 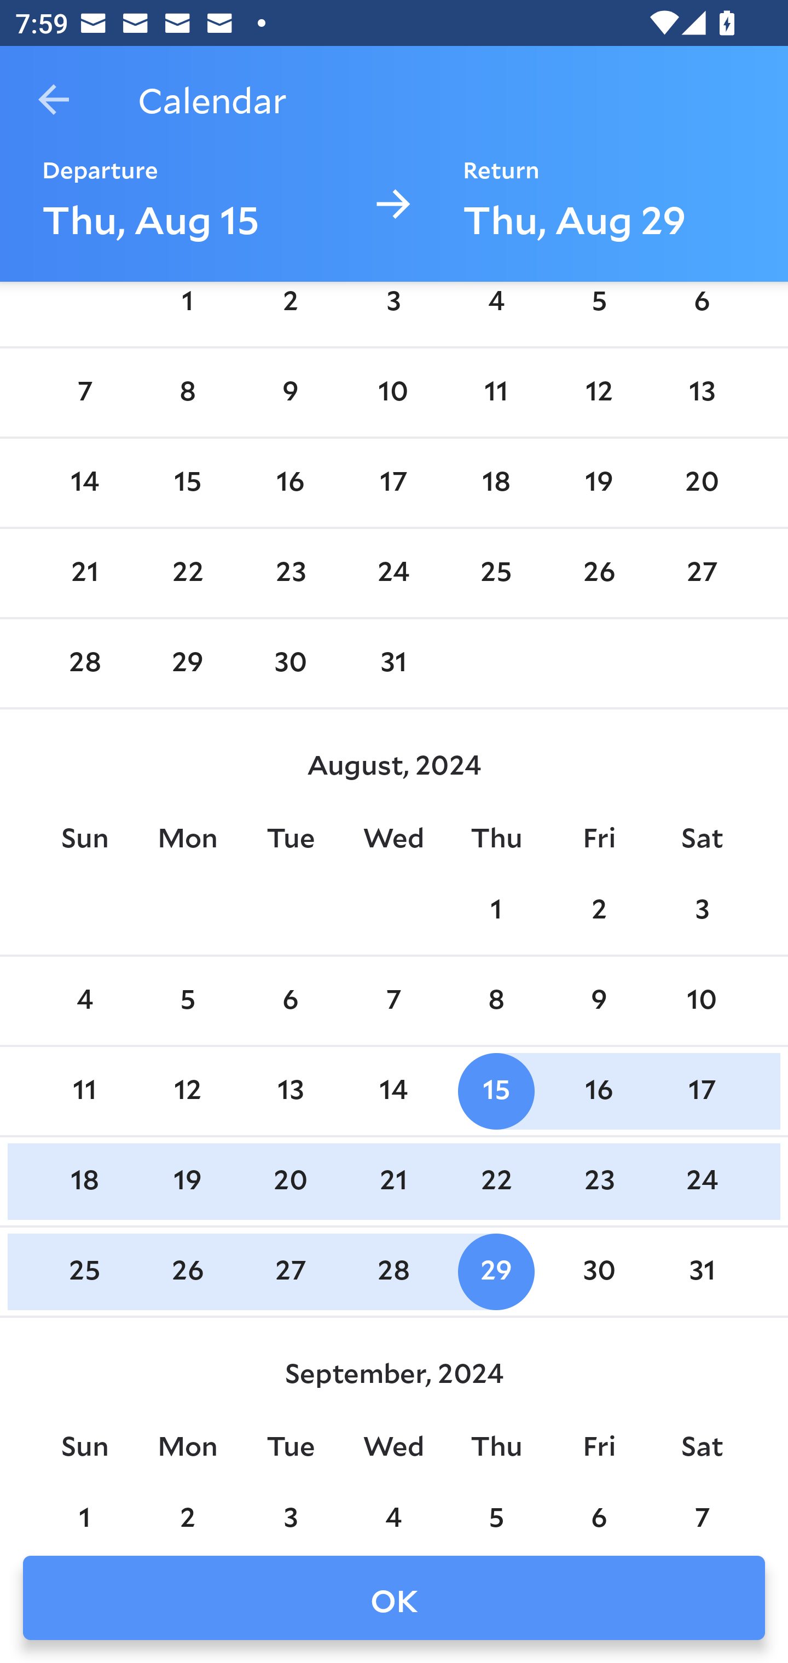 What do you see at coordinates (84, 1001) in the screenshot?
I see `4` at bounding box center [84, 1001].